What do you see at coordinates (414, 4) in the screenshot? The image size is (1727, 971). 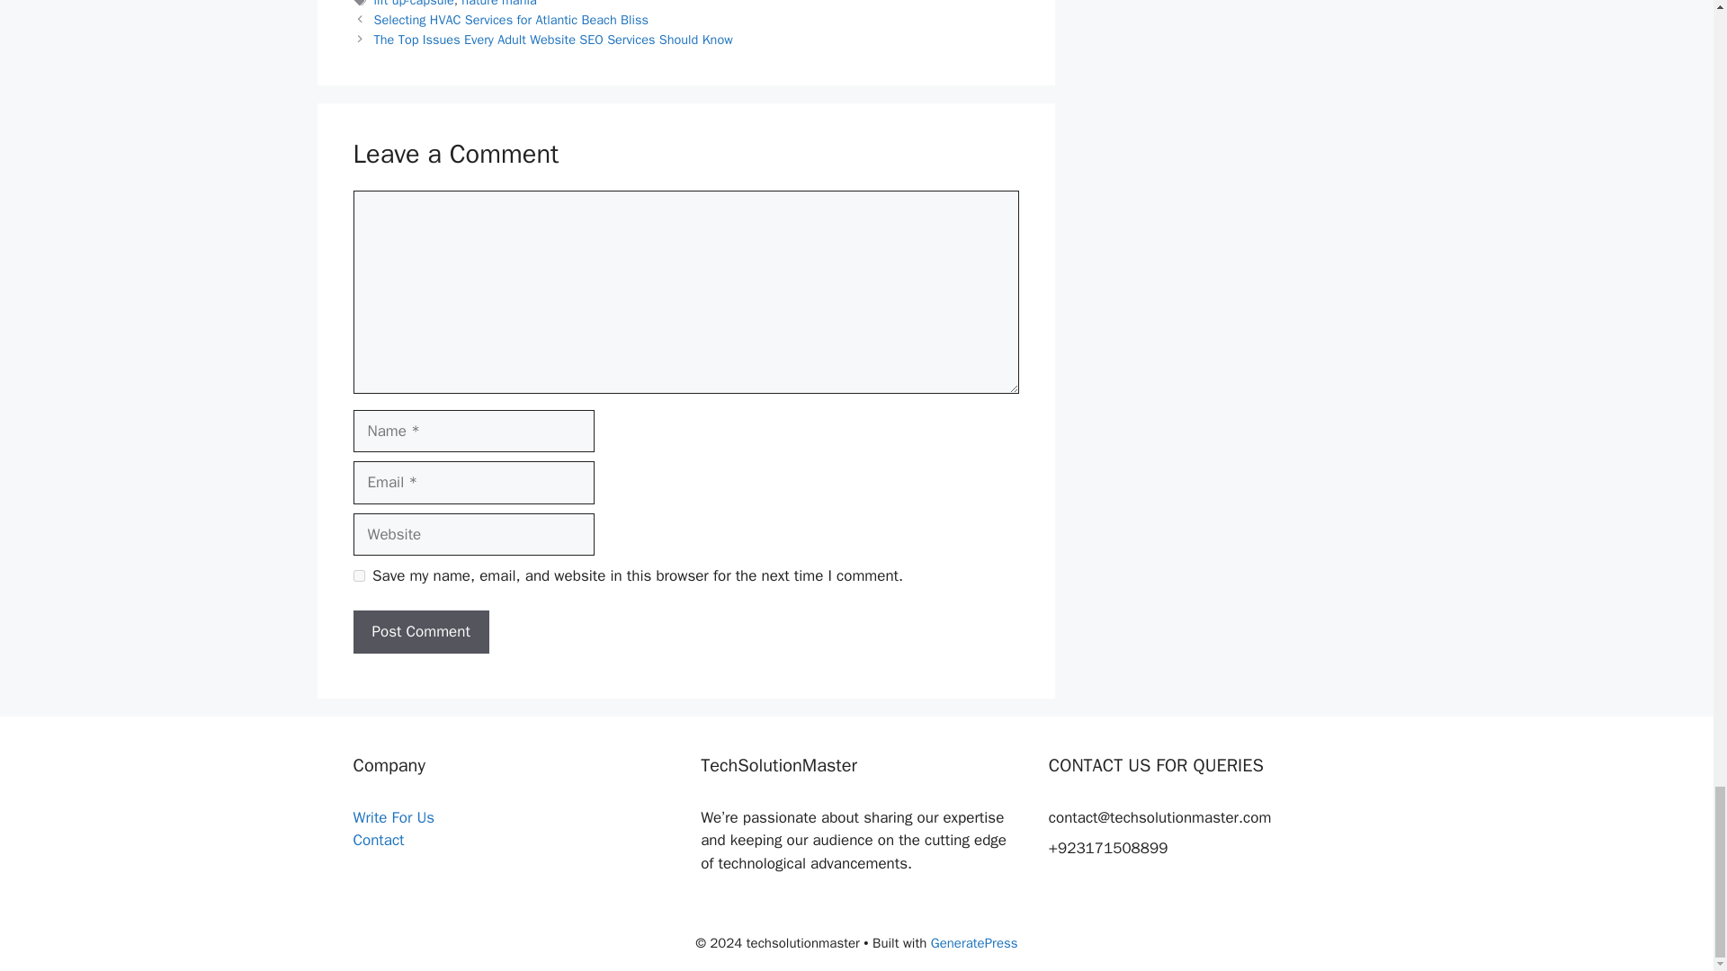 I see `lift up-capsule` at bounding box center [414, 4].